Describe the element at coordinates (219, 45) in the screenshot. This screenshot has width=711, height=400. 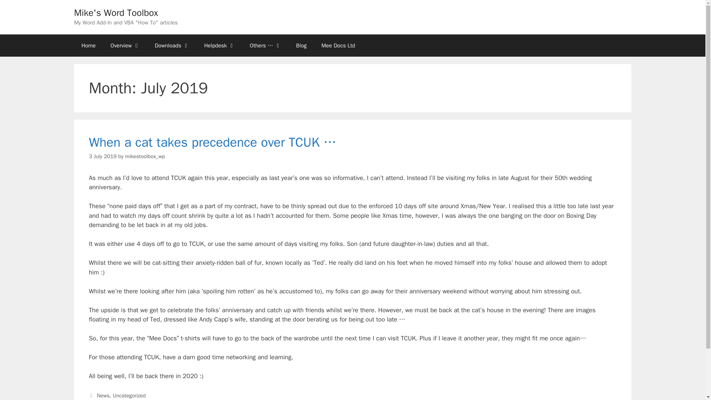
I see `Helpdesk` at that location.